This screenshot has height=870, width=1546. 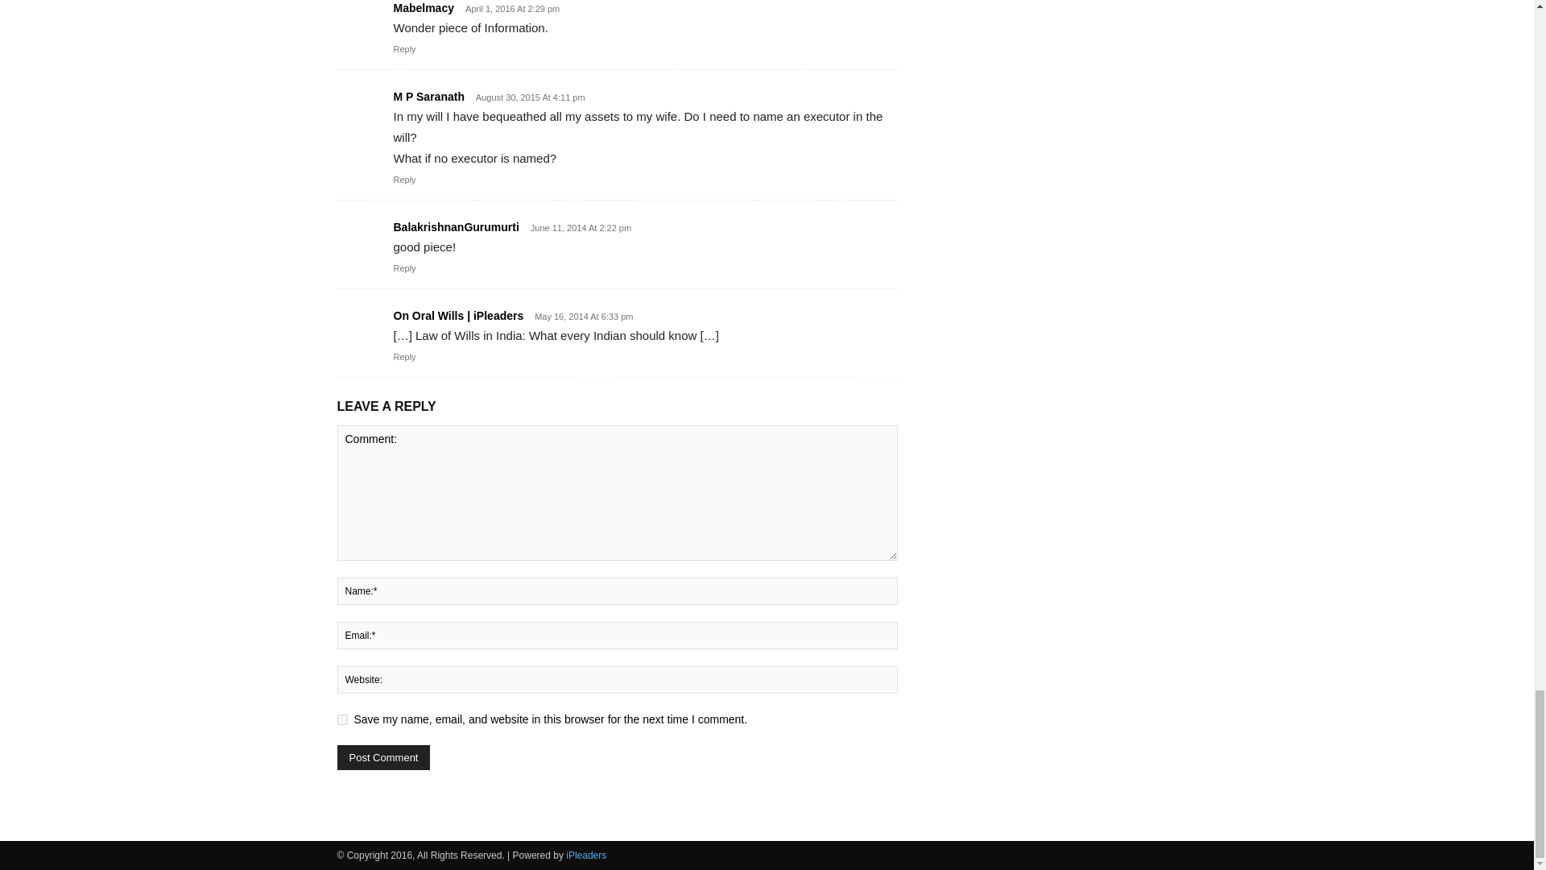 What do you see at coordinates (341, 719) in the screenshot?
I see `yes` at bounding box center [341, 719].